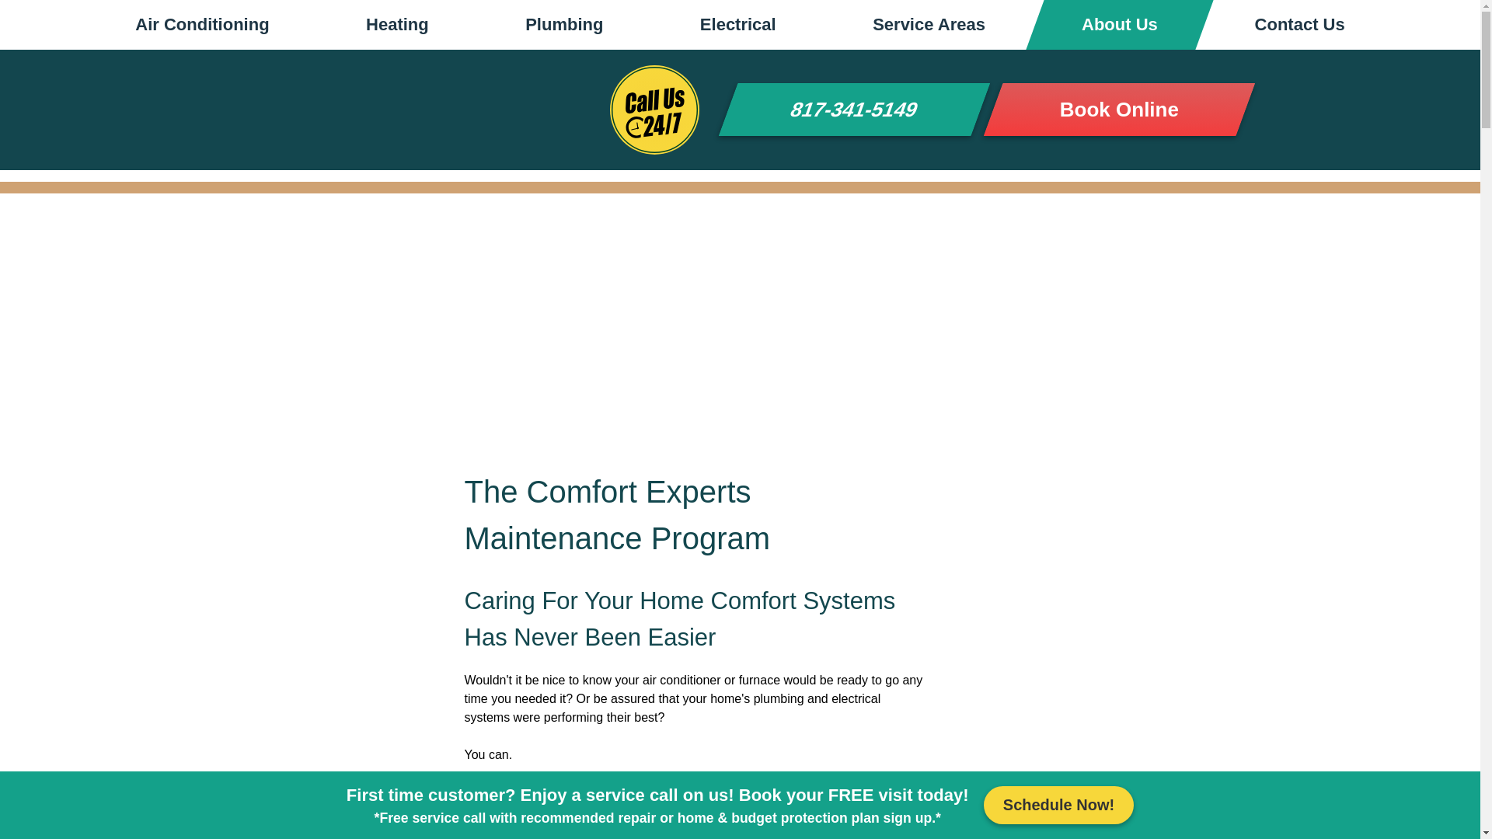 This screenshot has height=839, width=1492. What do you see at coordinates (929, 25) in the screenshot?
I see `Service Areas` at bounding box center [929, 25].